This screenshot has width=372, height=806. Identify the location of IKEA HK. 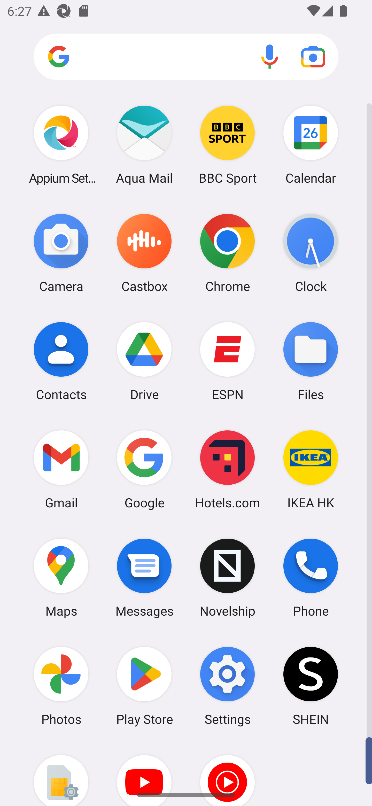
(311, 469).